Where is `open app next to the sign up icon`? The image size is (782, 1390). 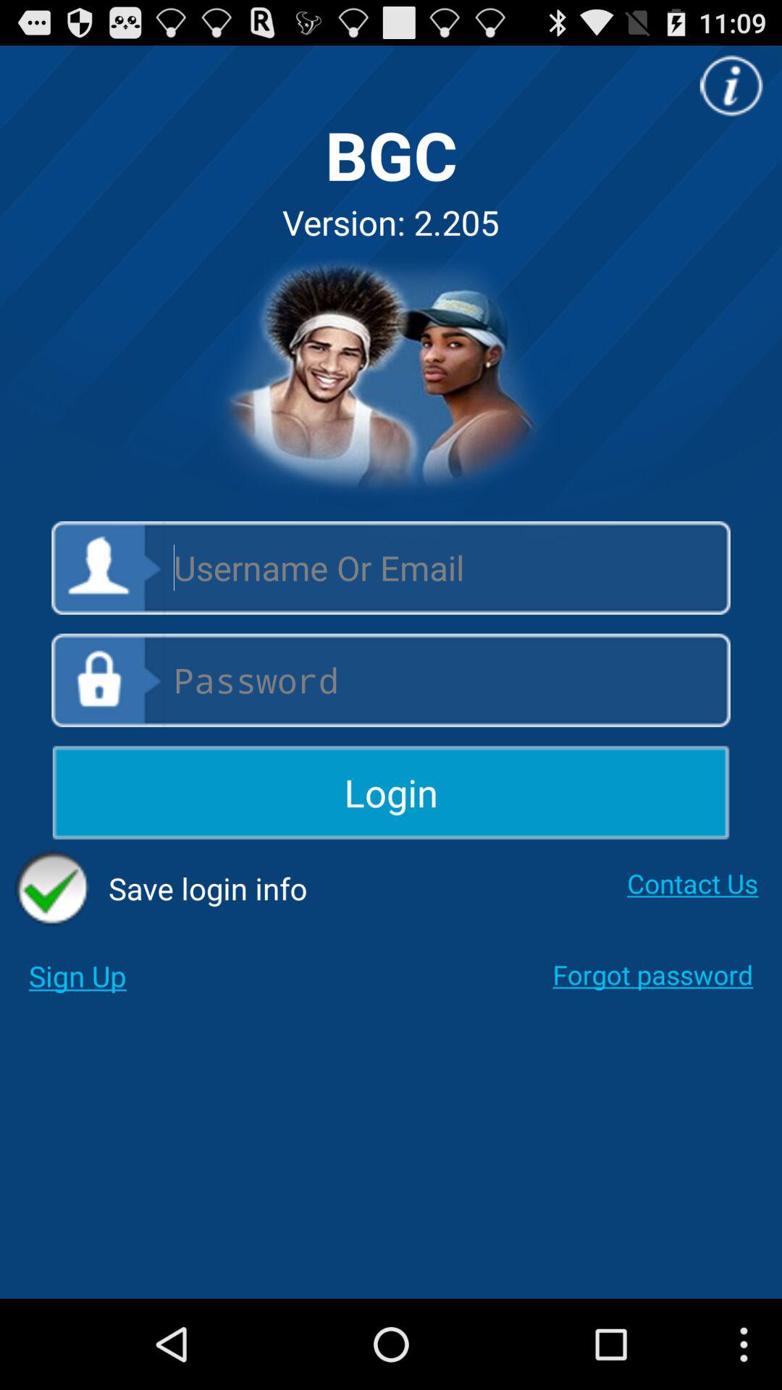 open app next to the sign up icon is located at coordinates (653, 974).